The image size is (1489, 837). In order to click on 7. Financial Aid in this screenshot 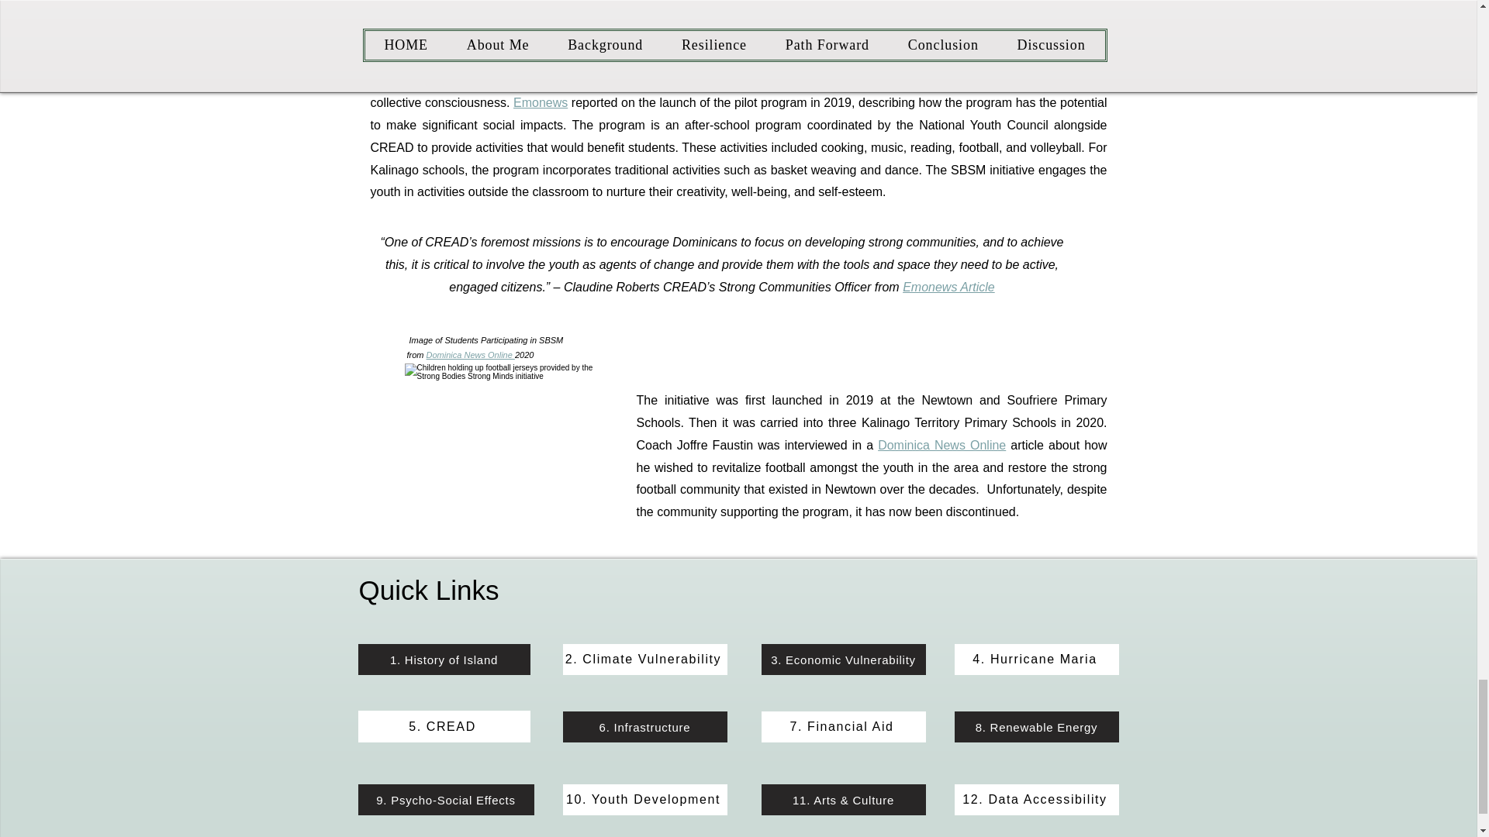, I will do `click(844, 727)`.